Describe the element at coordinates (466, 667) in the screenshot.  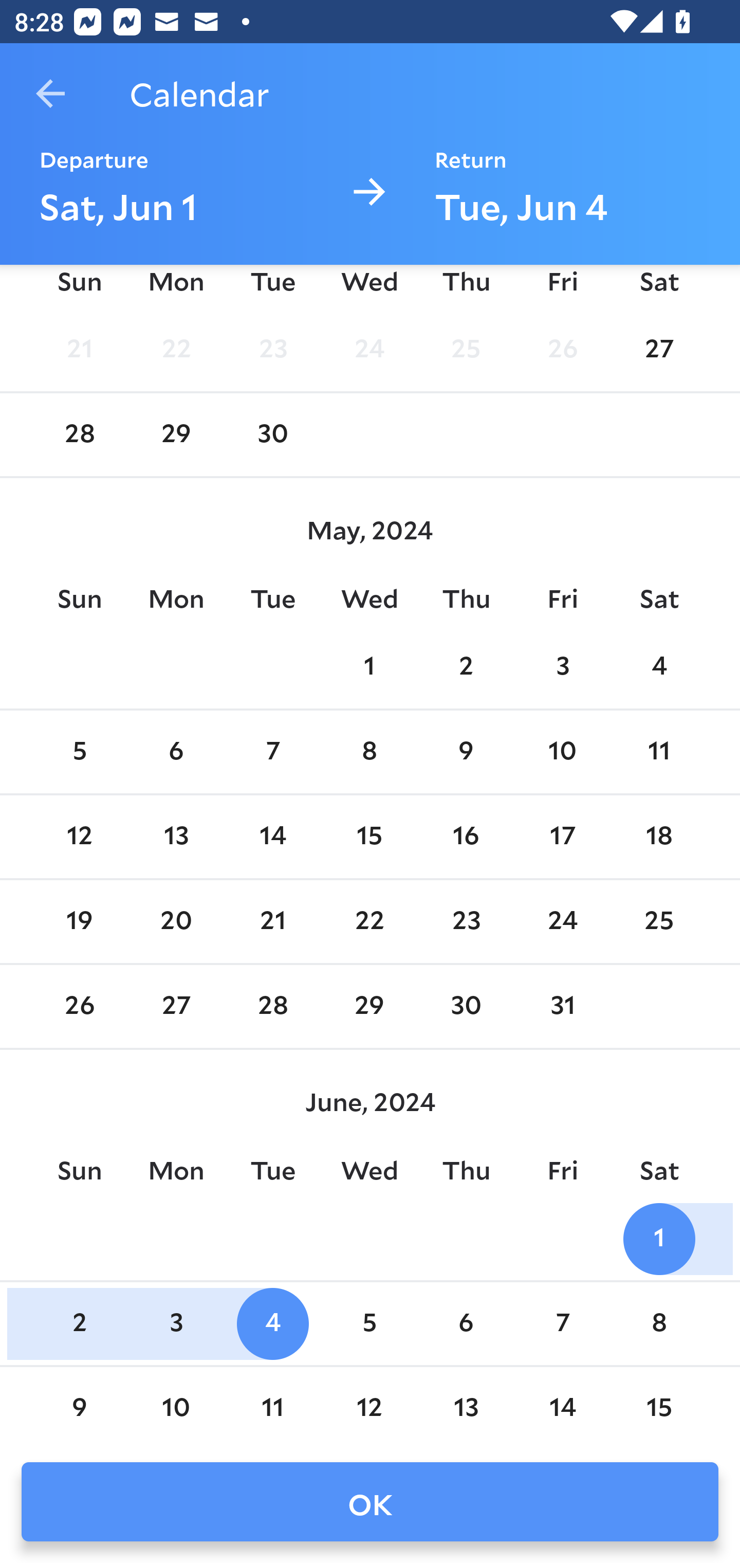
I see `2` at that location.